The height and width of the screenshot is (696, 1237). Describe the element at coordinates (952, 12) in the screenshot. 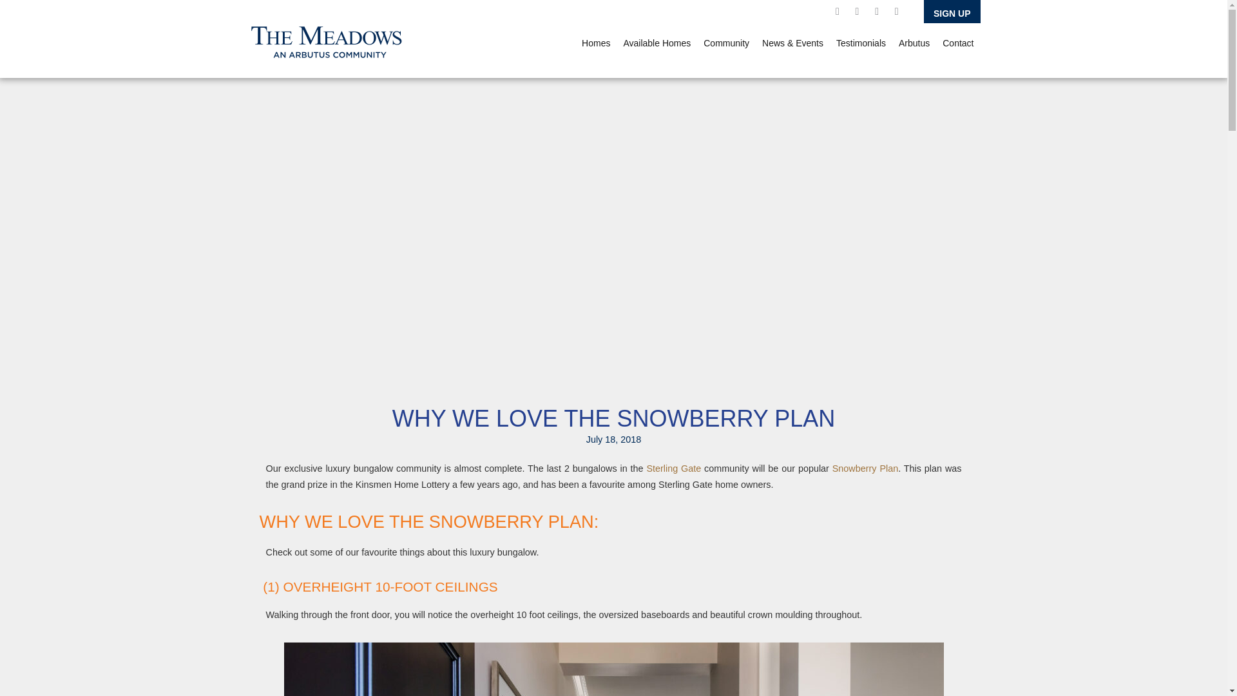

I see `SIGN UP` at that location.